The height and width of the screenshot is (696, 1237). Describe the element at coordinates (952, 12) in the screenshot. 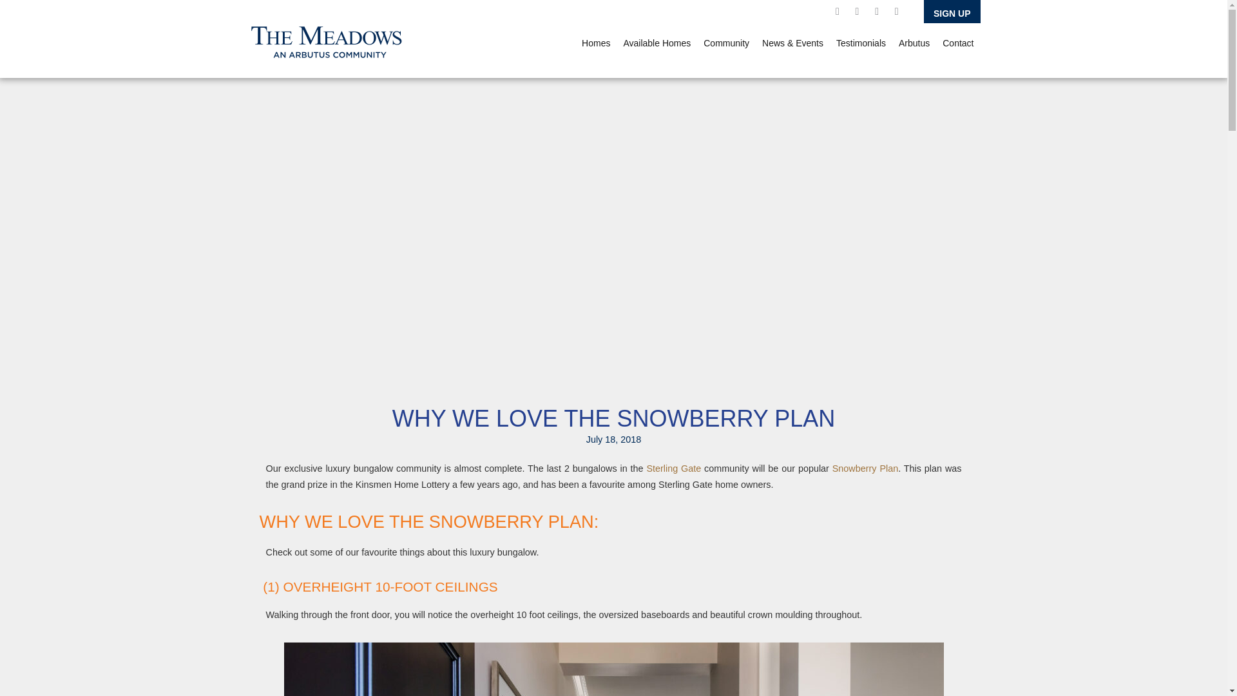

I see `SIGN UP` at that location.